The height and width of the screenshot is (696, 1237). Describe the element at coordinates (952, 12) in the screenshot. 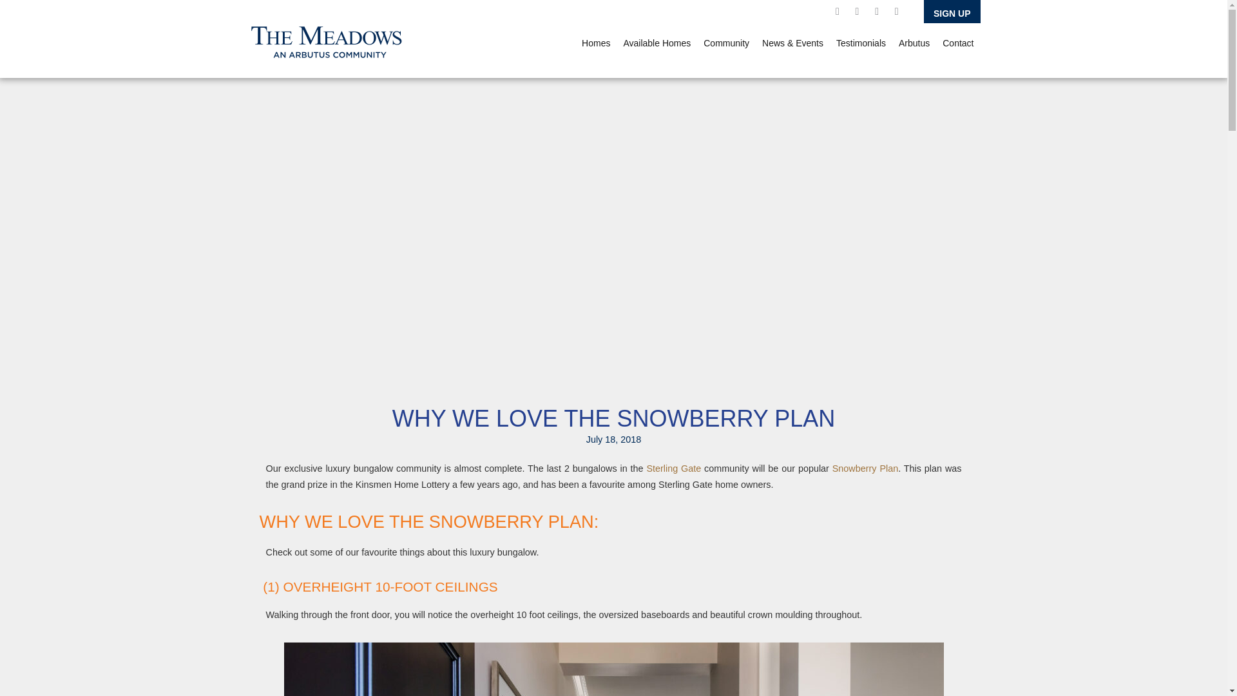

I see `SIGN UP` at that location.